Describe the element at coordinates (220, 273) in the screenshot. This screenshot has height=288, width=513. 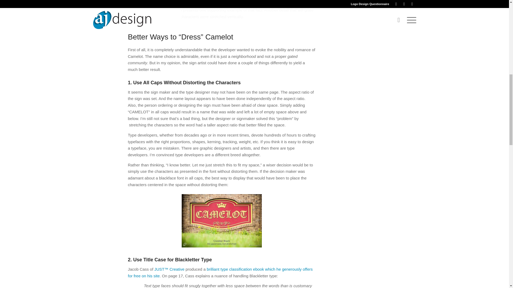
I see `Download the Free 27 Page Type Classification eBook` at that location.